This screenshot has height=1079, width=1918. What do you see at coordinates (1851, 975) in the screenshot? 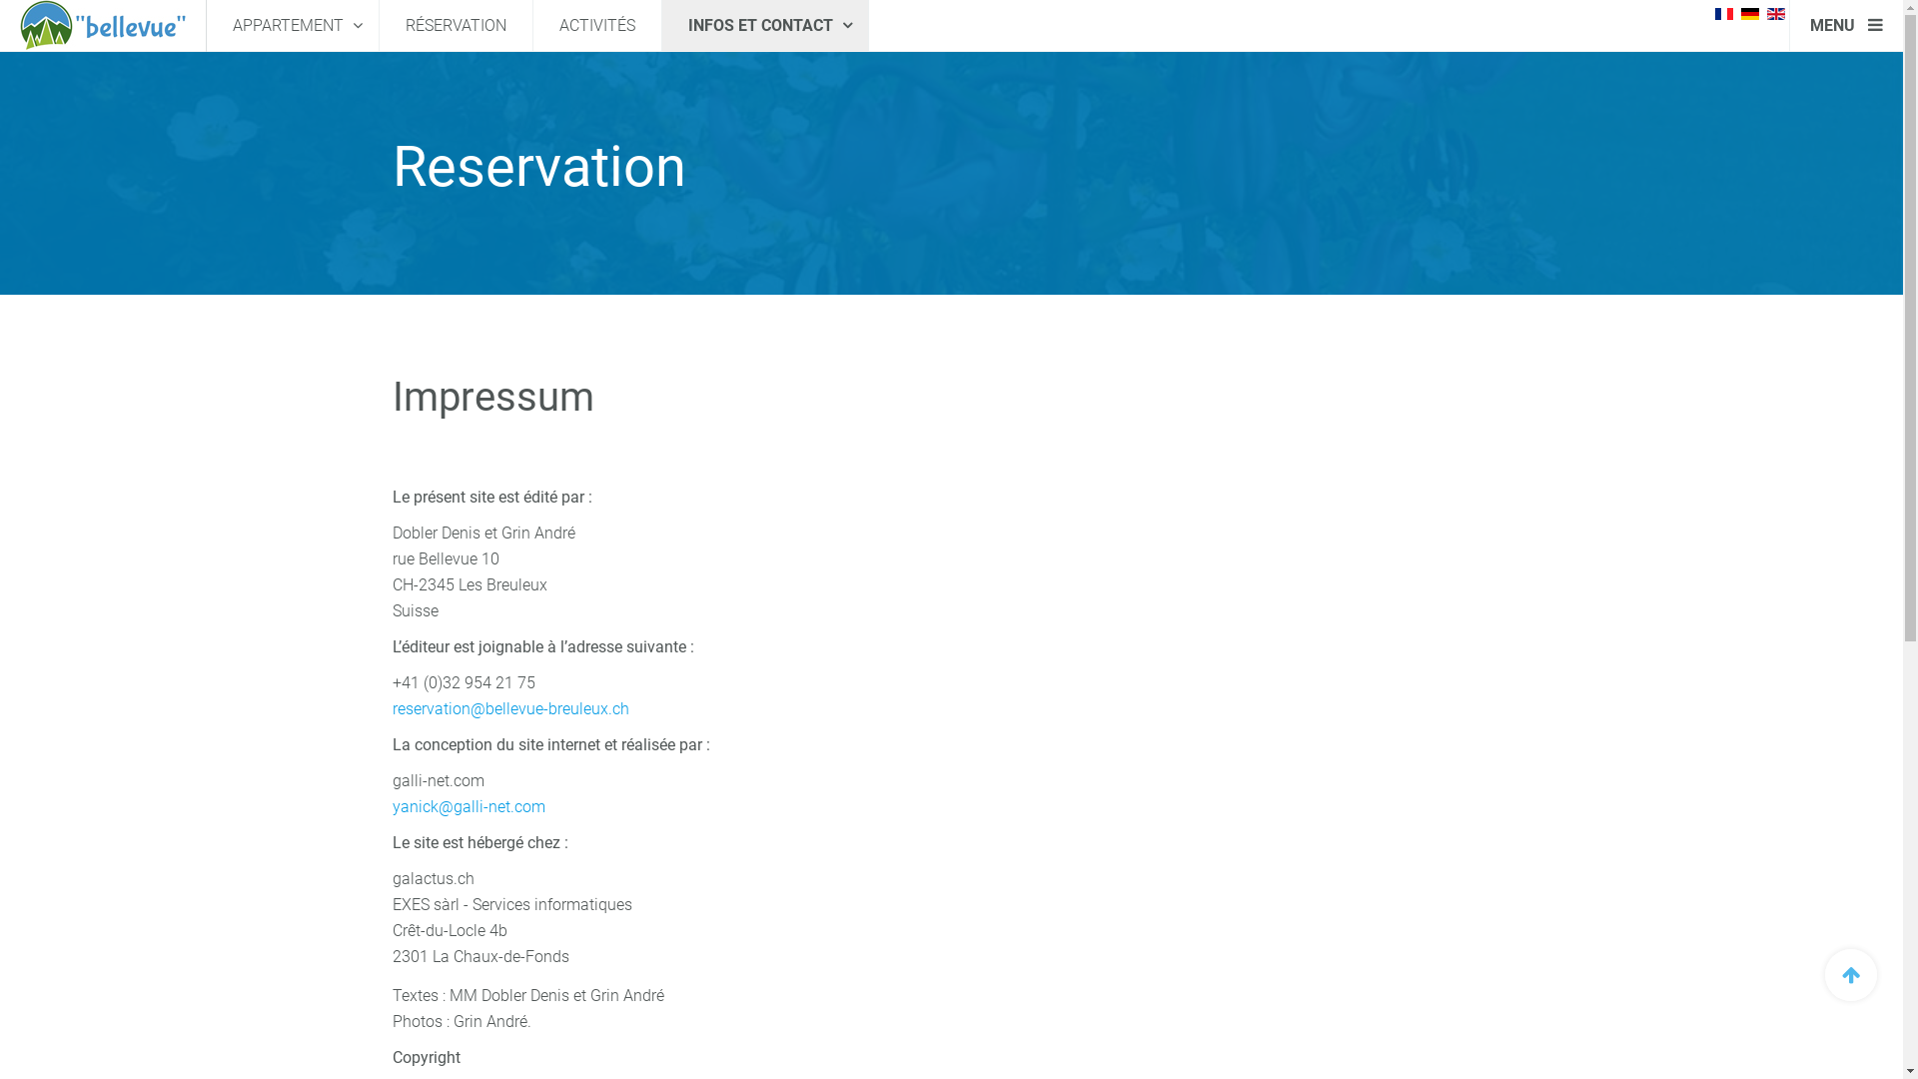
I see `Back to Top` at bounding box center [1851, 975].